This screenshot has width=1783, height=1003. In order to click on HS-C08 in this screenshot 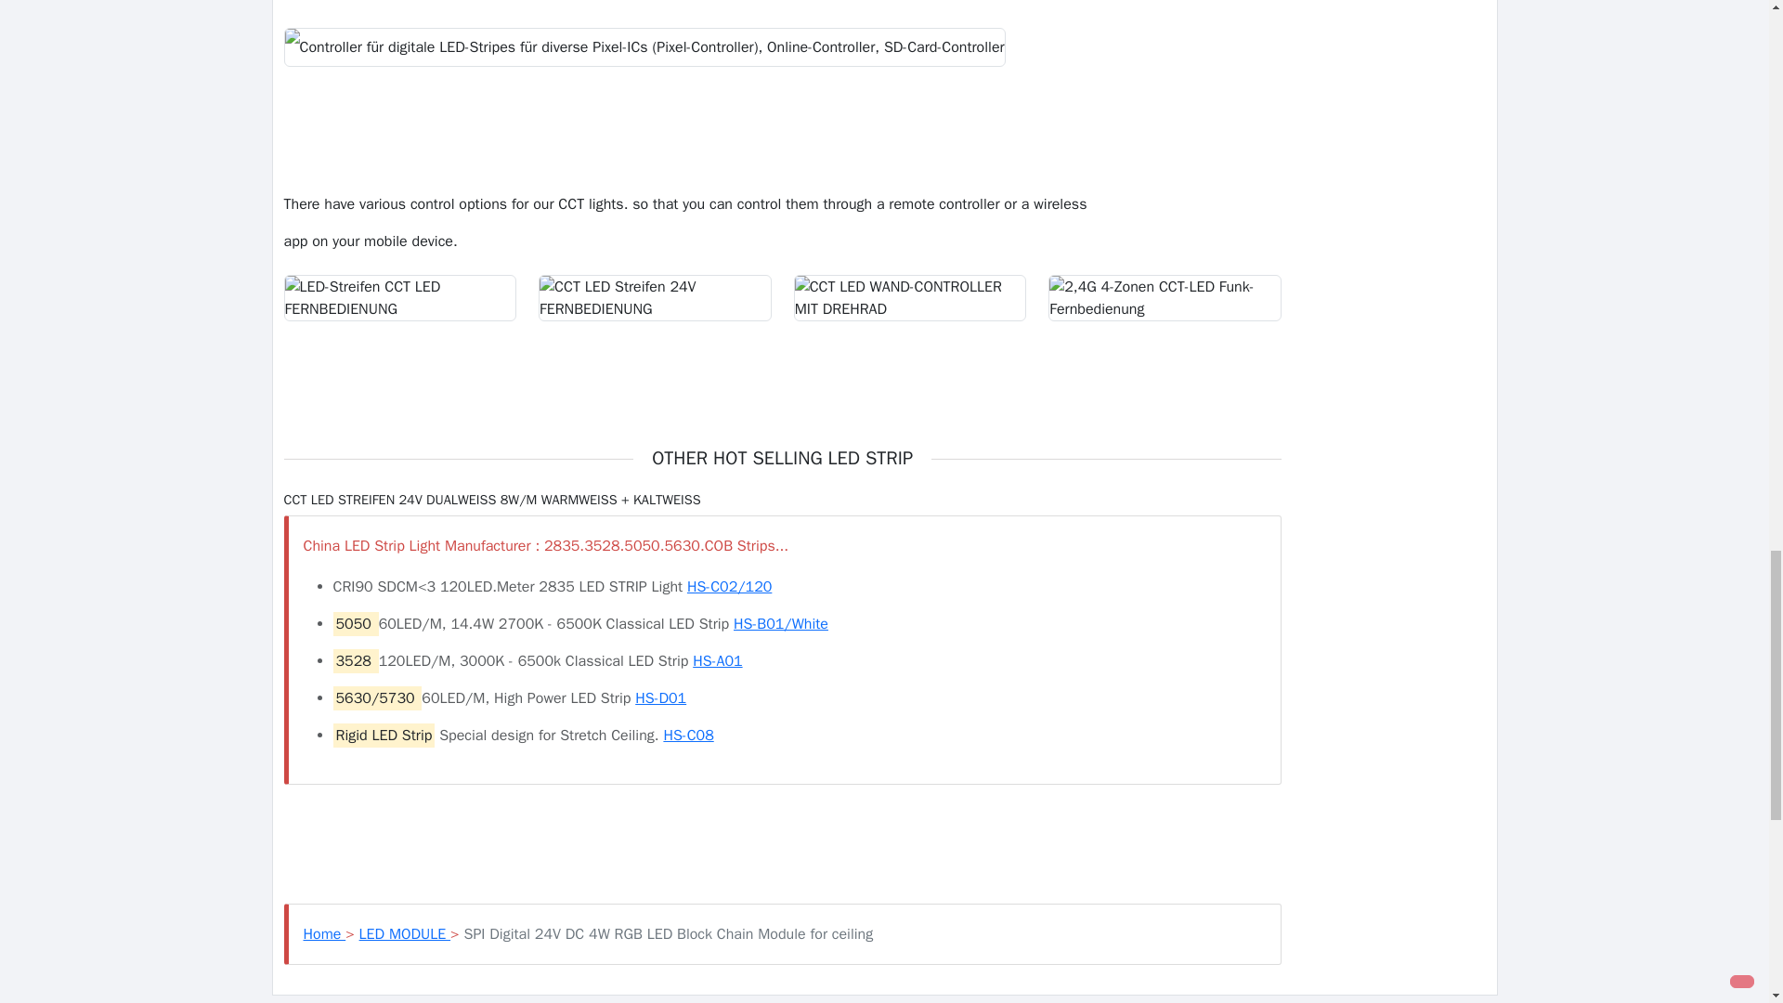, I will do `click(688, 736)`.